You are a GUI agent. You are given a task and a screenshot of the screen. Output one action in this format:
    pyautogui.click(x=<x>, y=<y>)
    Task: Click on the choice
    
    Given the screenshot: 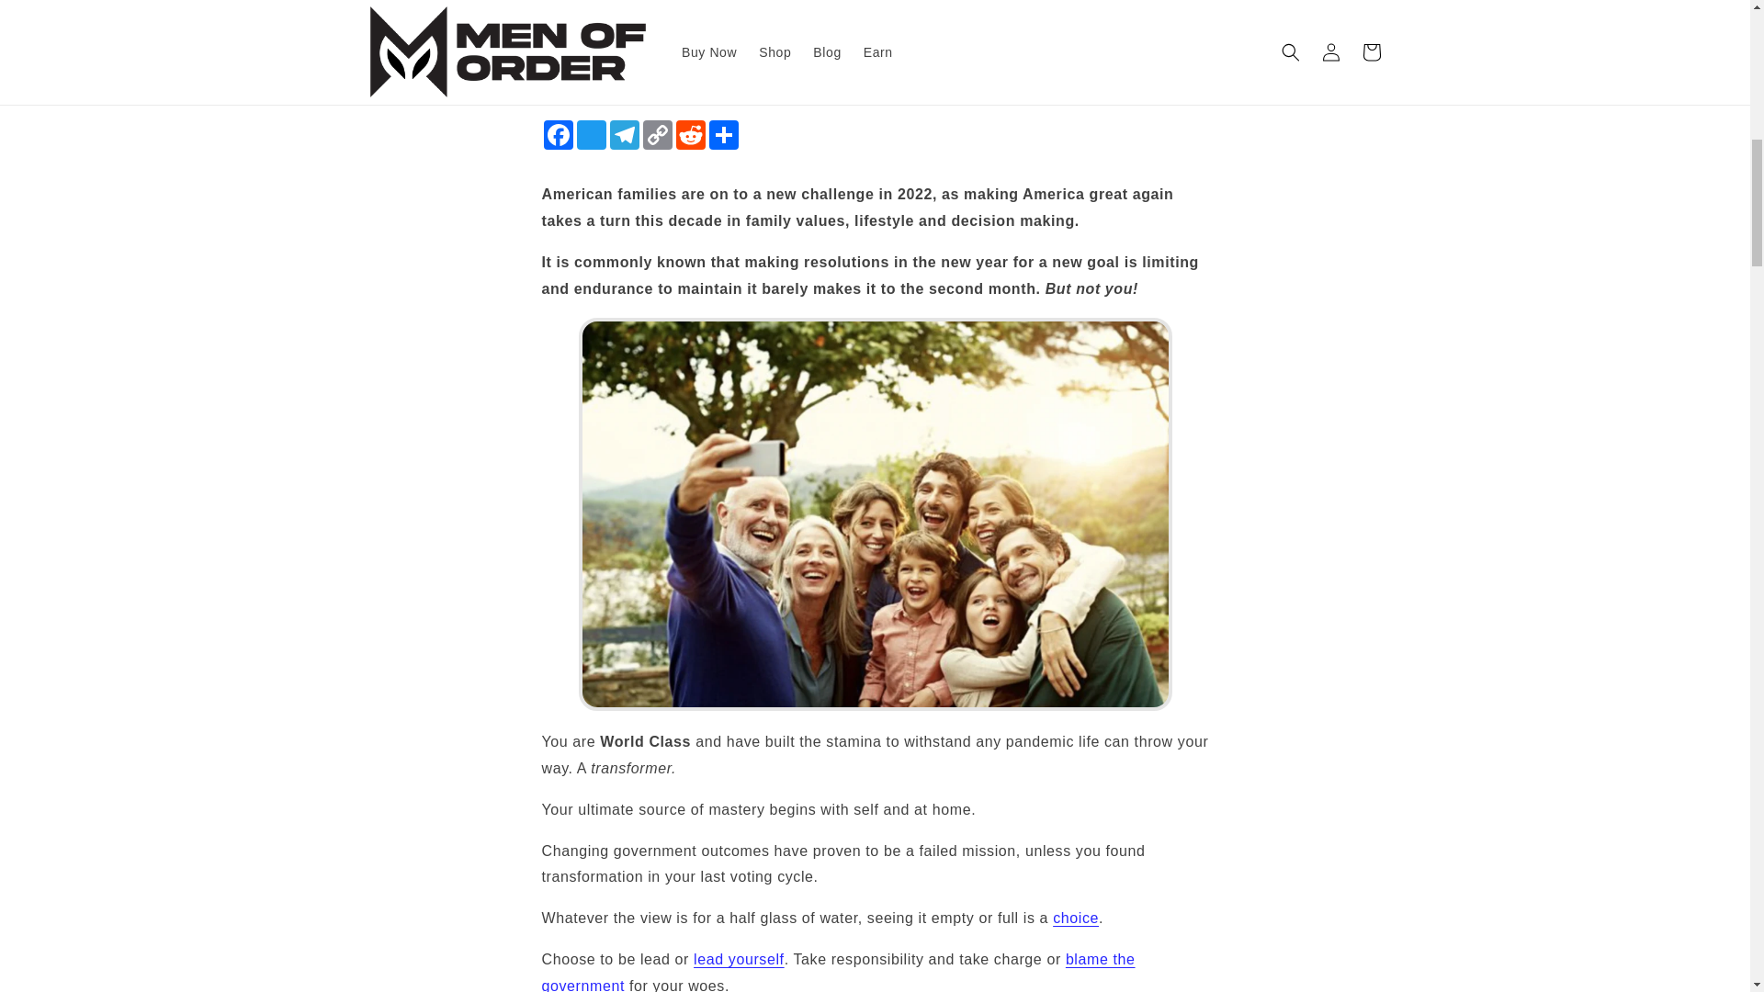 What is the action you would take?
    pyautogui.click(x=1076, y=918)
    